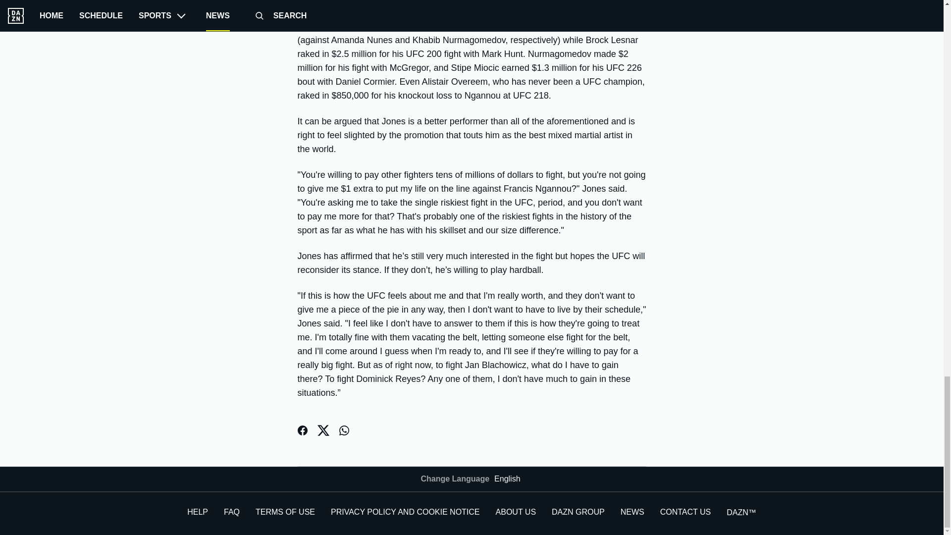 The image size is (951, 535). I want to click on PRIVACY POLICY AND COOKIE NOTICE, so click(405, 512).